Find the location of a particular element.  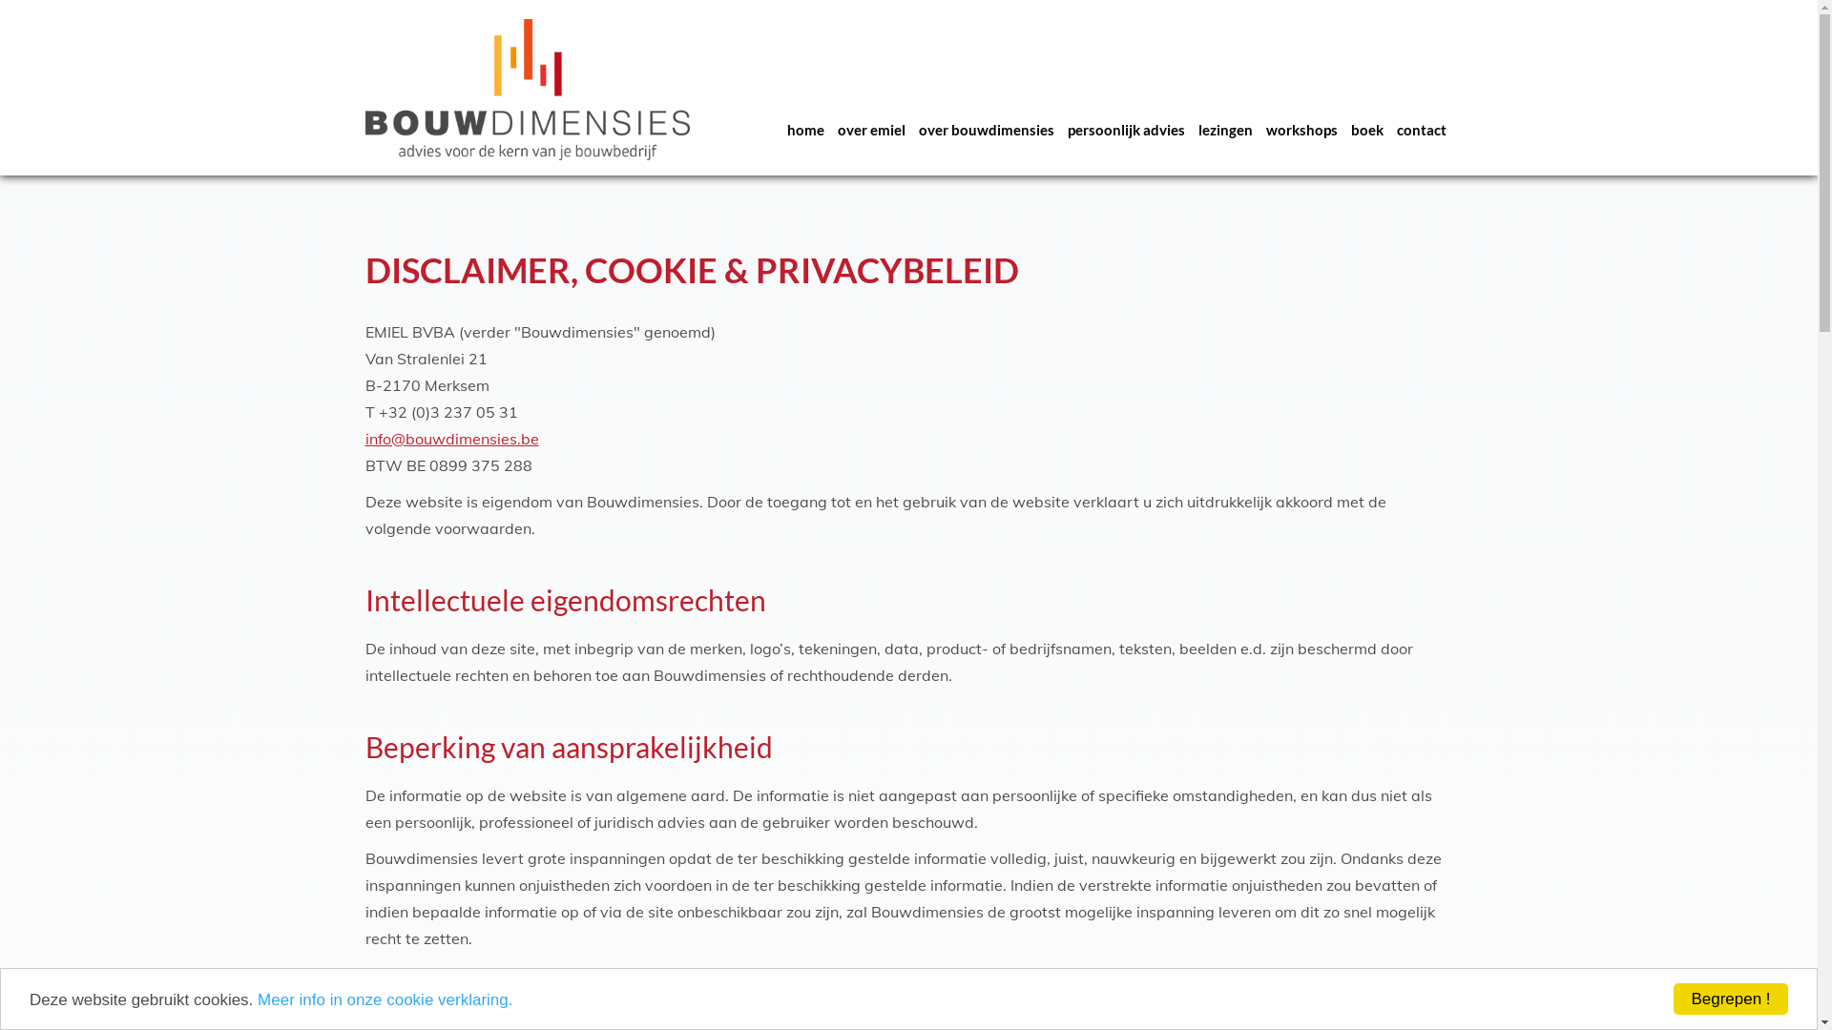

Meer info in onze cookie verklaring. is located at coordinates (385, 999).